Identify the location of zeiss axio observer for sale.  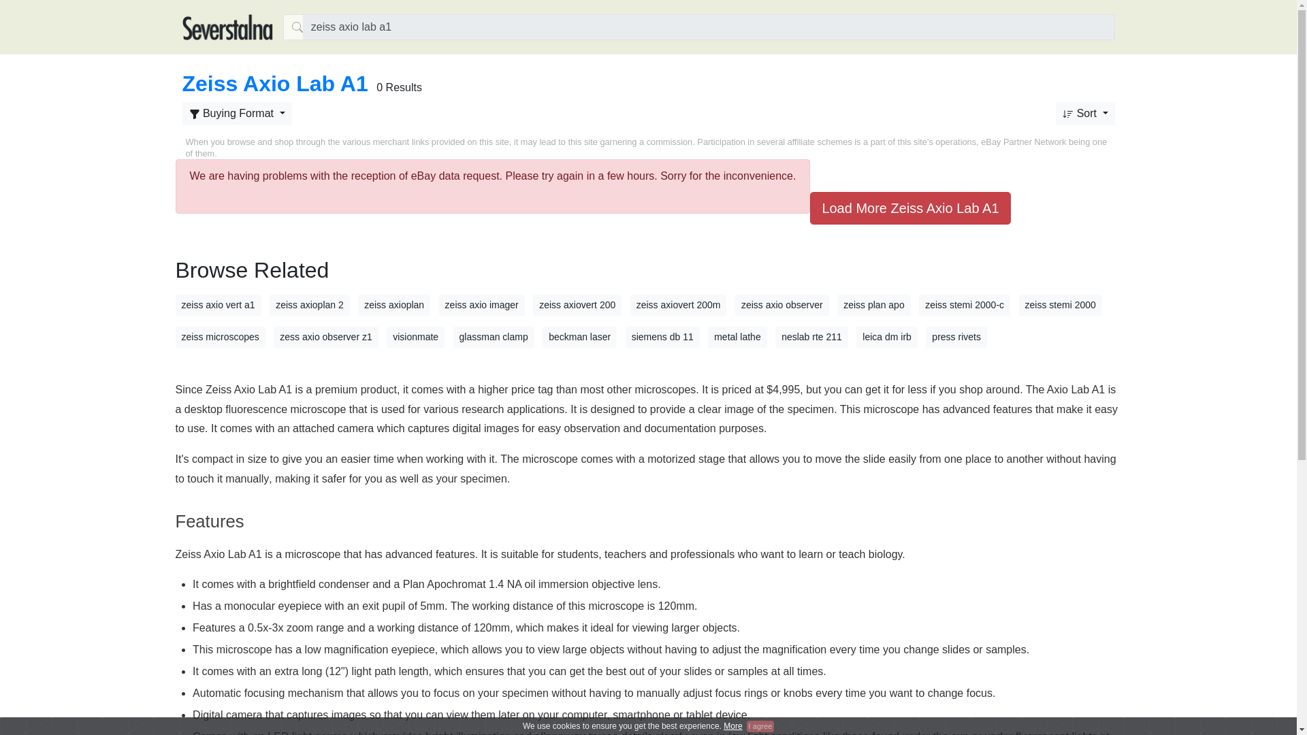
(781, 305).